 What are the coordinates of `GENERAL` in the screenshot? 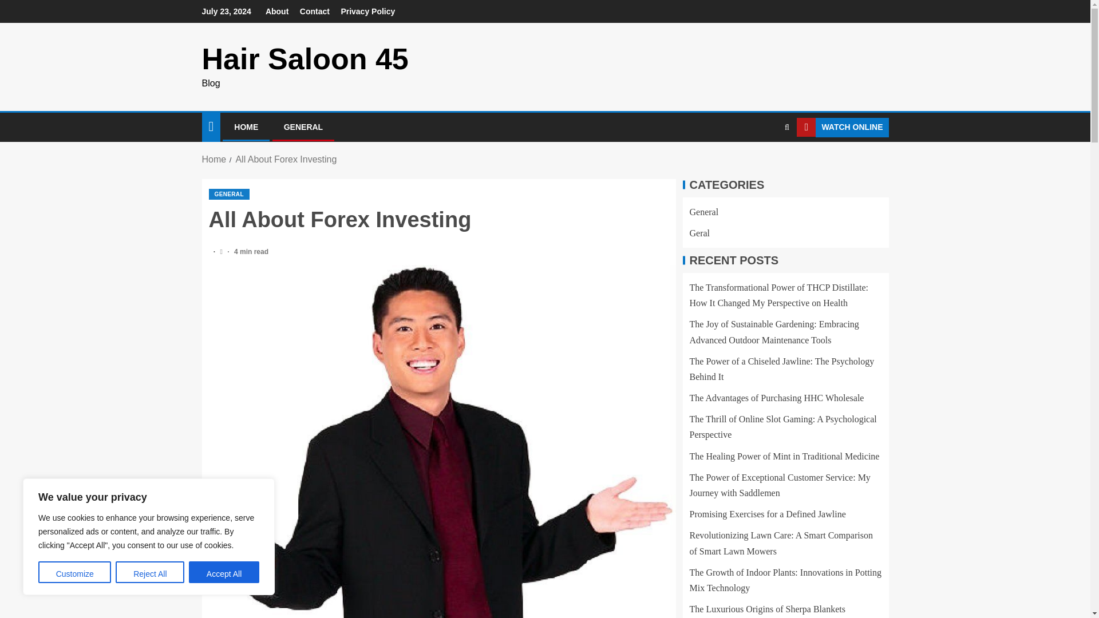 It's located at (229, 194).